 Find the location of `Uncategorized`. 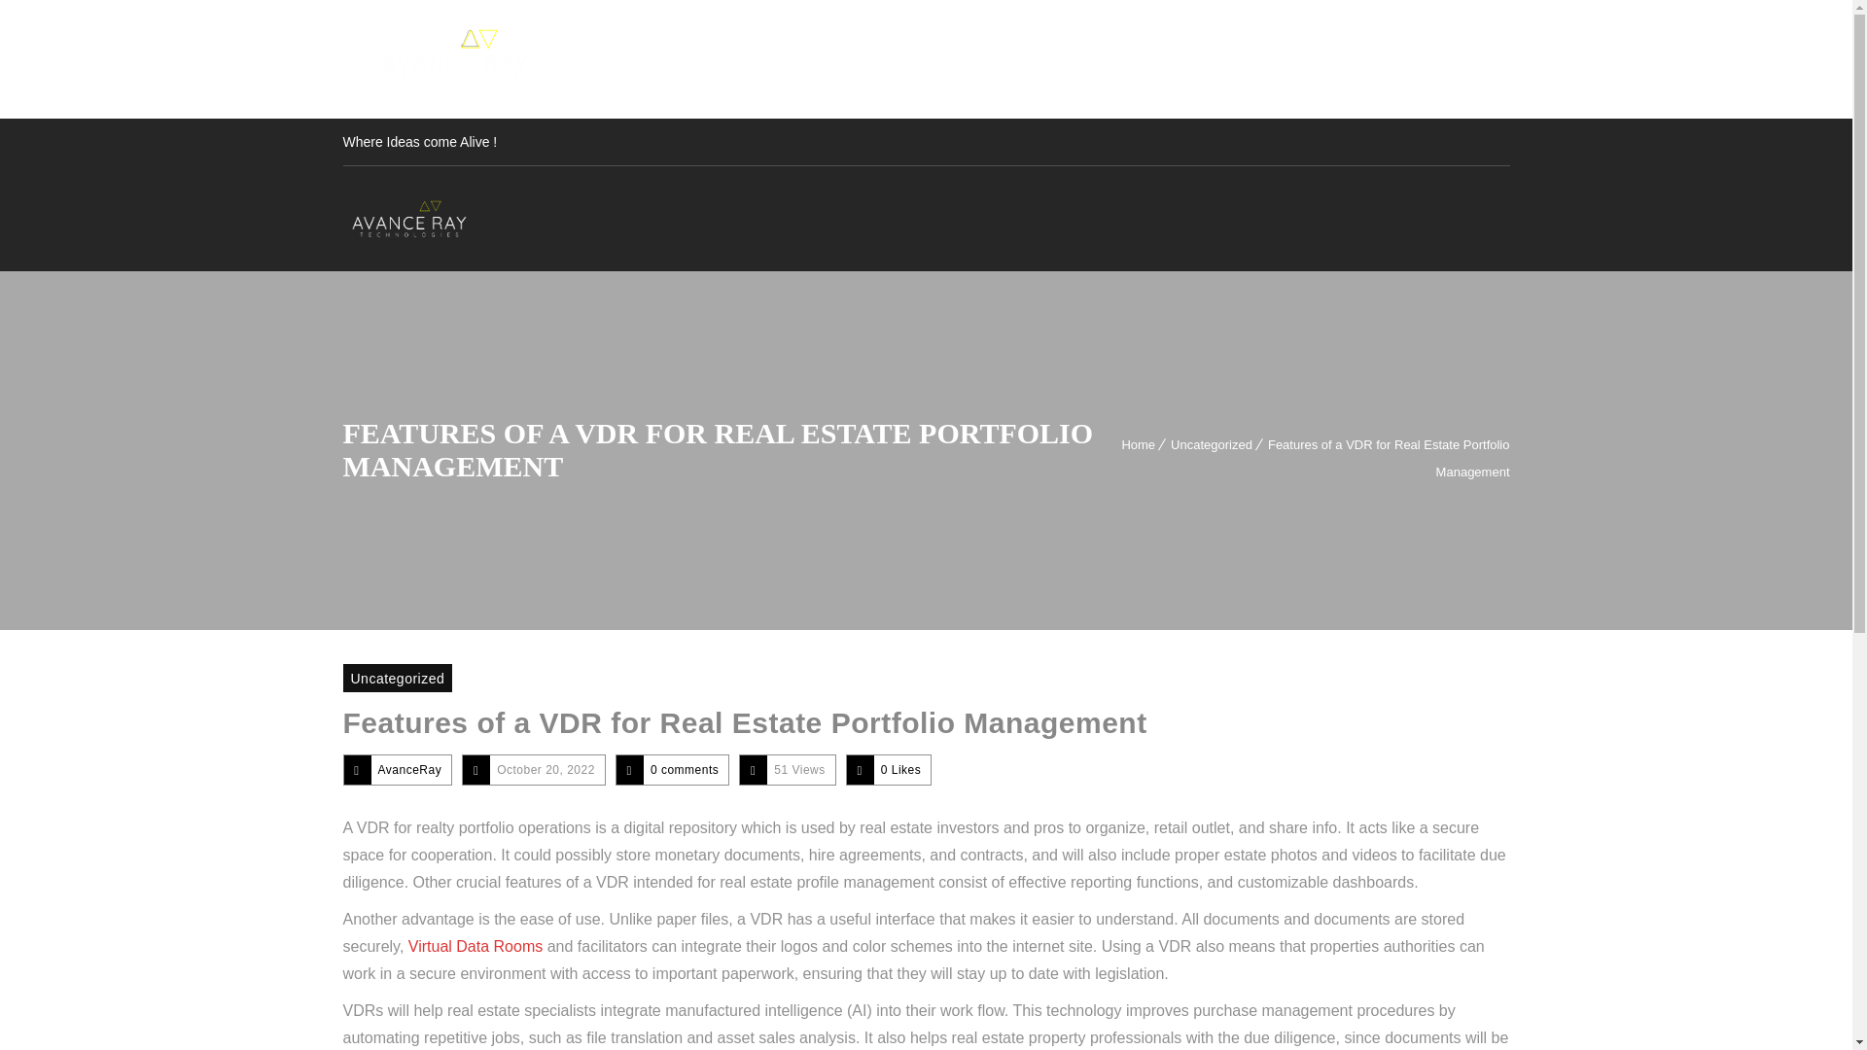

Uncategorized is located at coordinates (1212, 445).